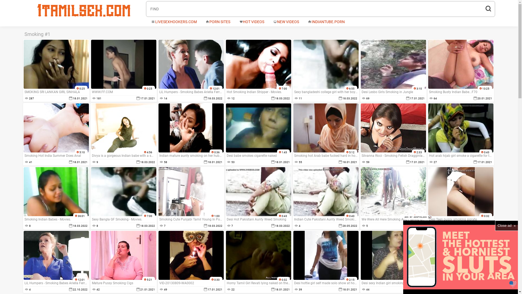 The image size is (522, 294). I want to click on LIVESEXHOOKERS.COM, so click(174, 22).